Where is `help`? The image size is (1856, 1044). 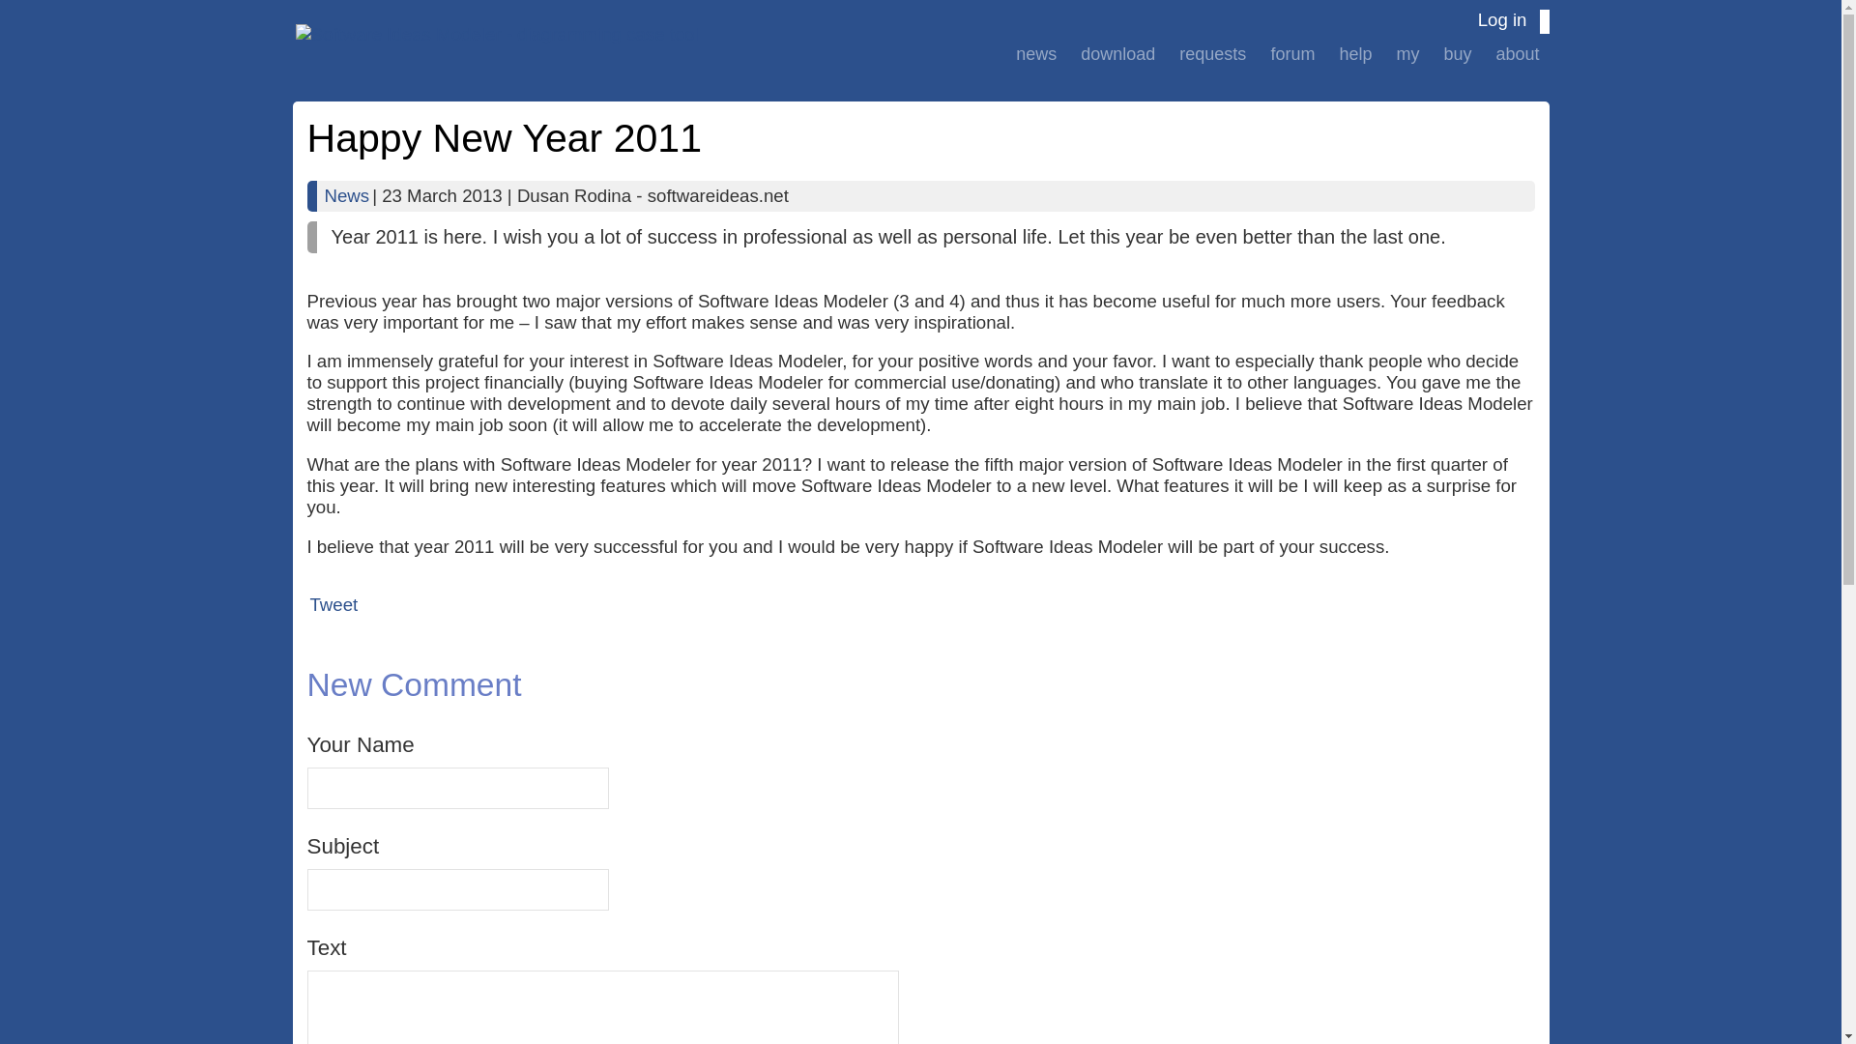
help is located at coordinates (1354, 54).